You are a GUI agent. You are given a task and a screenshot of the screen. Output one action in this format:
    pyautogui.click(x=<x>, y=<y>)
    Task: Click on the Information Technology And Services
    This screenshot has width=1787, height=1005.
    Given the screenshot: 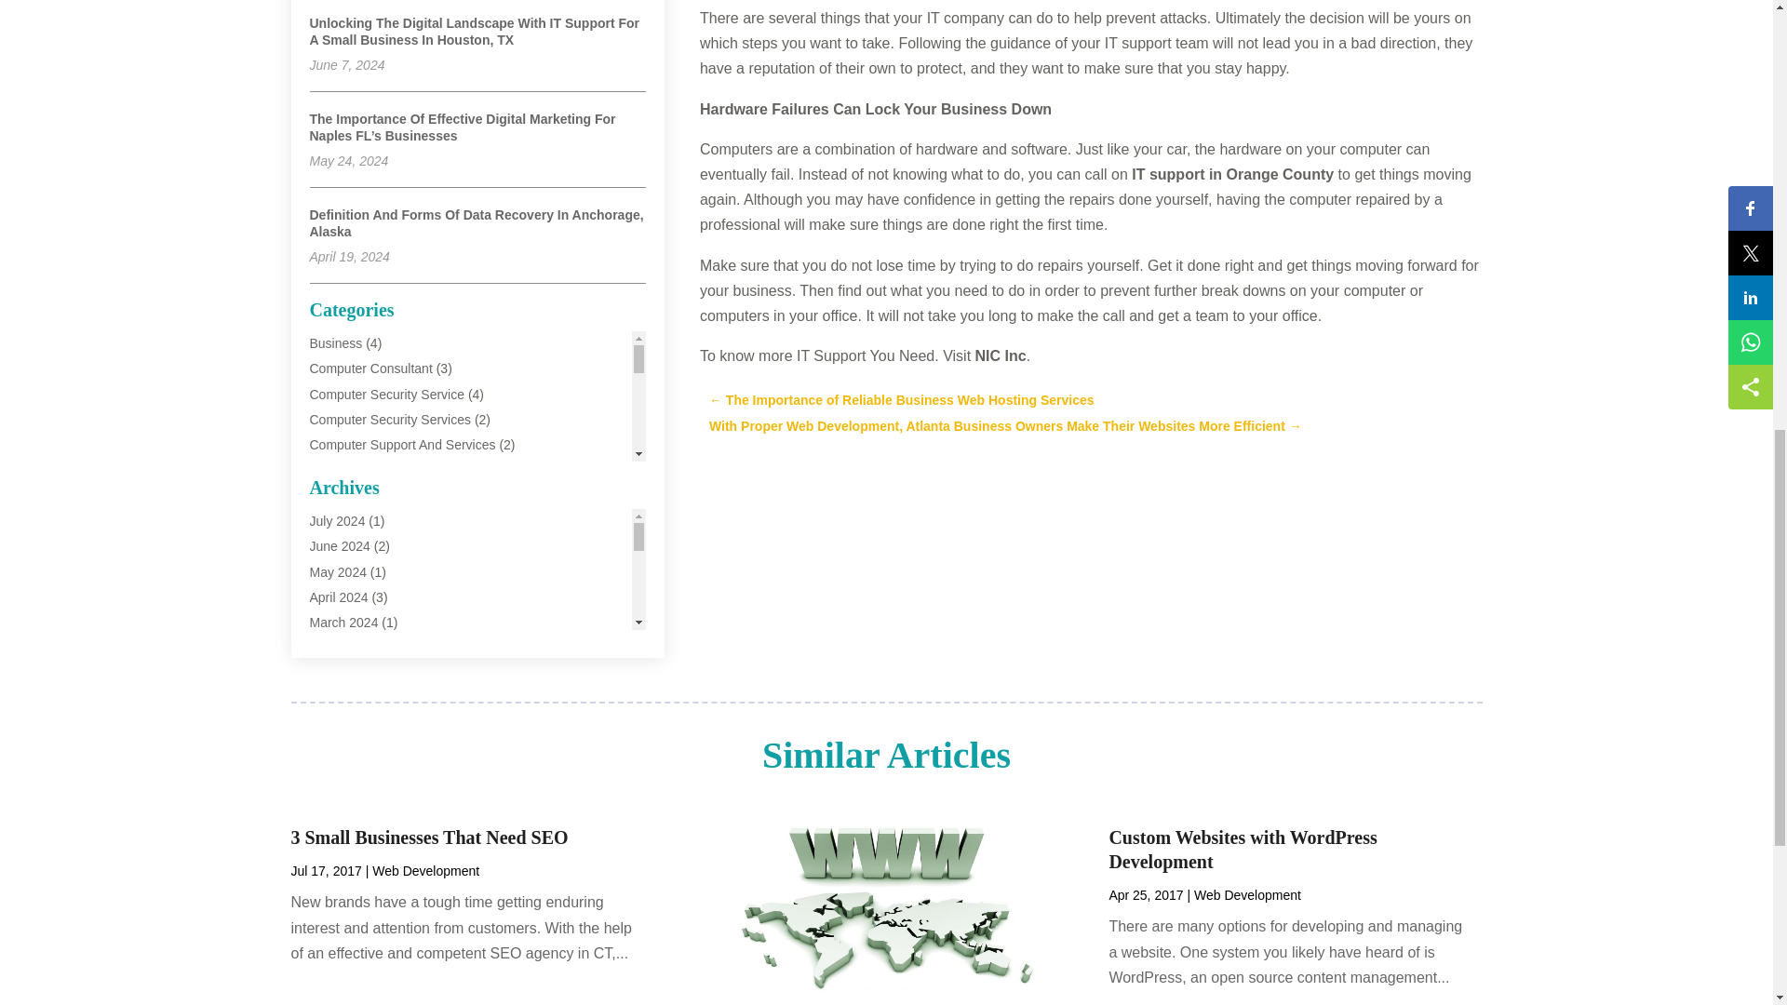 What is the action you would take?
    pyautogui.click(x=416, y=545)
    